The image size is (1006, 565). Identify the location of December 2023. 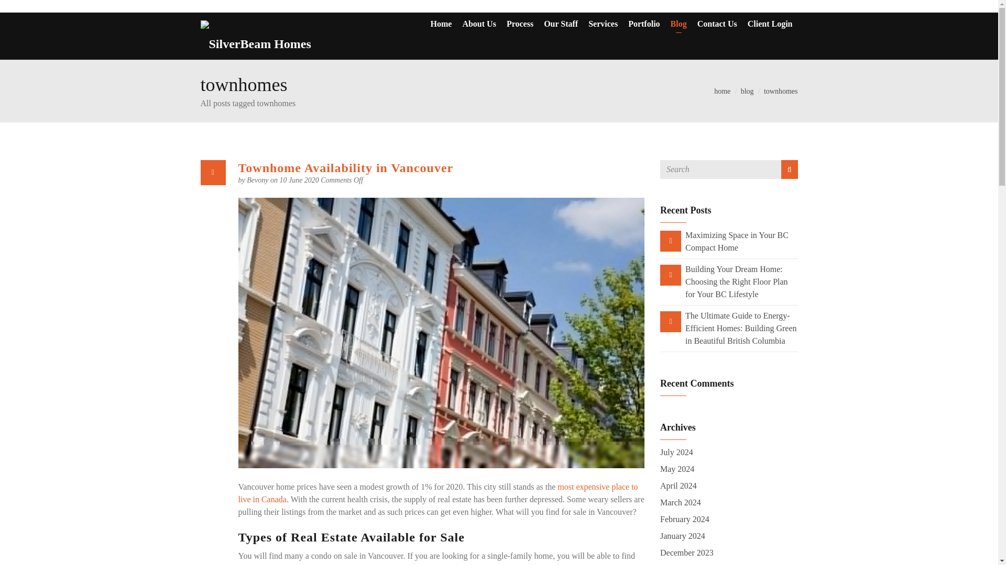
(686, 552).